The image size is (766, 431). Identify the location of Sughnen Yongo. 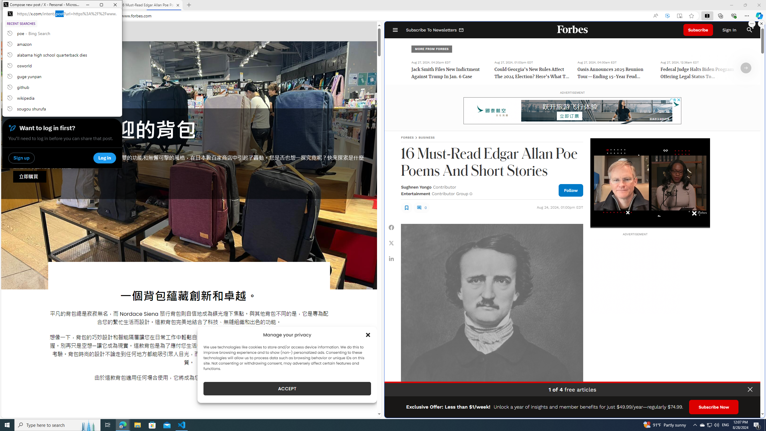
(698, 30).